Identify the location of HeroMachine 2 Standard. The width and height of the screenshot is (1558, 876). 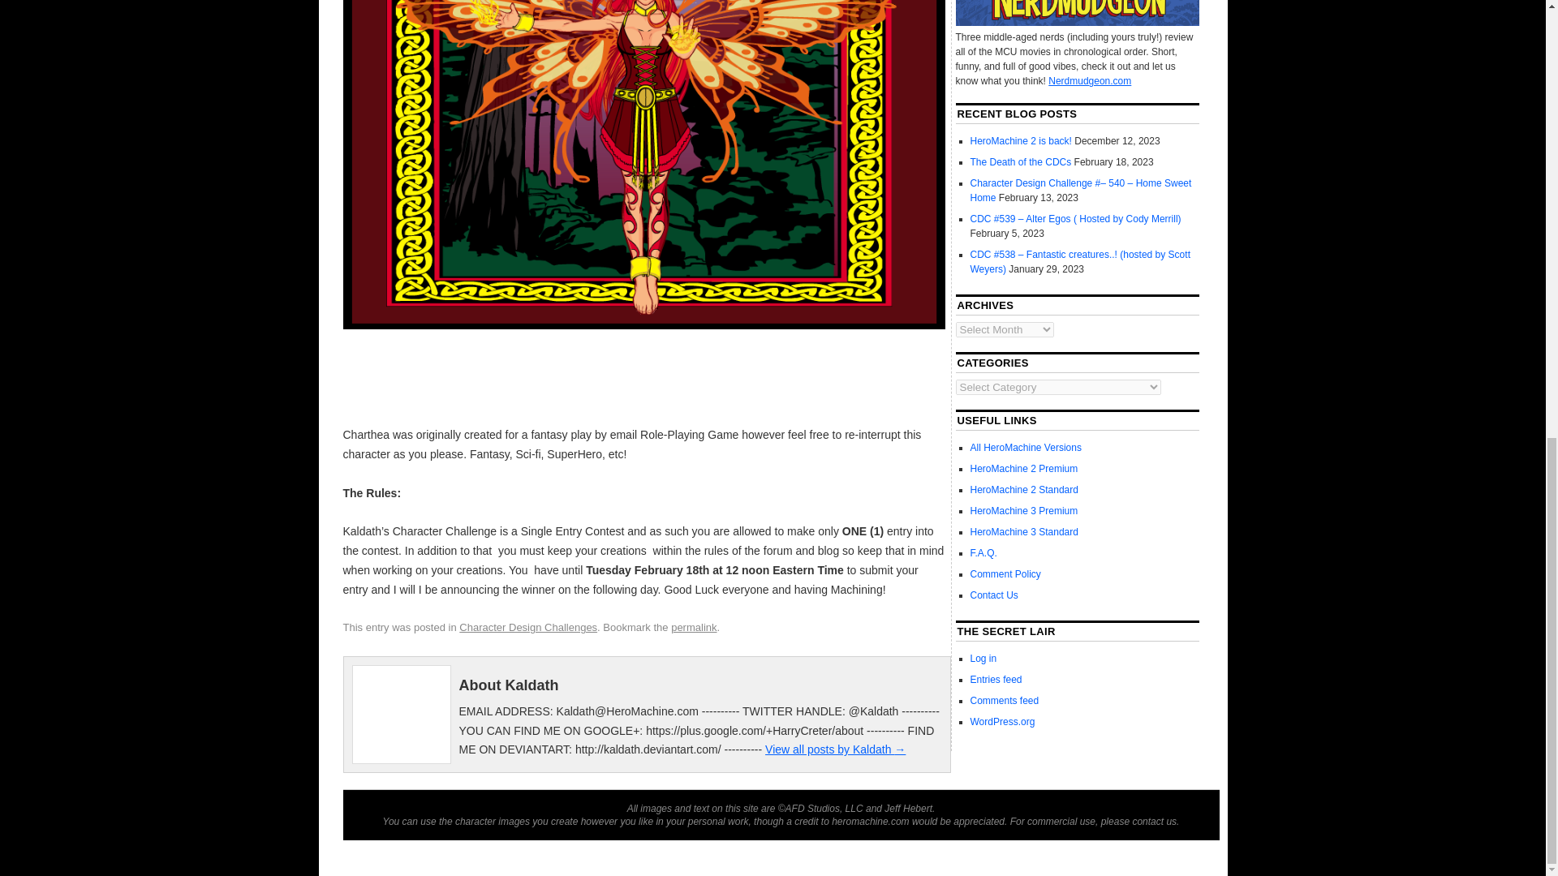
(1024, 490).